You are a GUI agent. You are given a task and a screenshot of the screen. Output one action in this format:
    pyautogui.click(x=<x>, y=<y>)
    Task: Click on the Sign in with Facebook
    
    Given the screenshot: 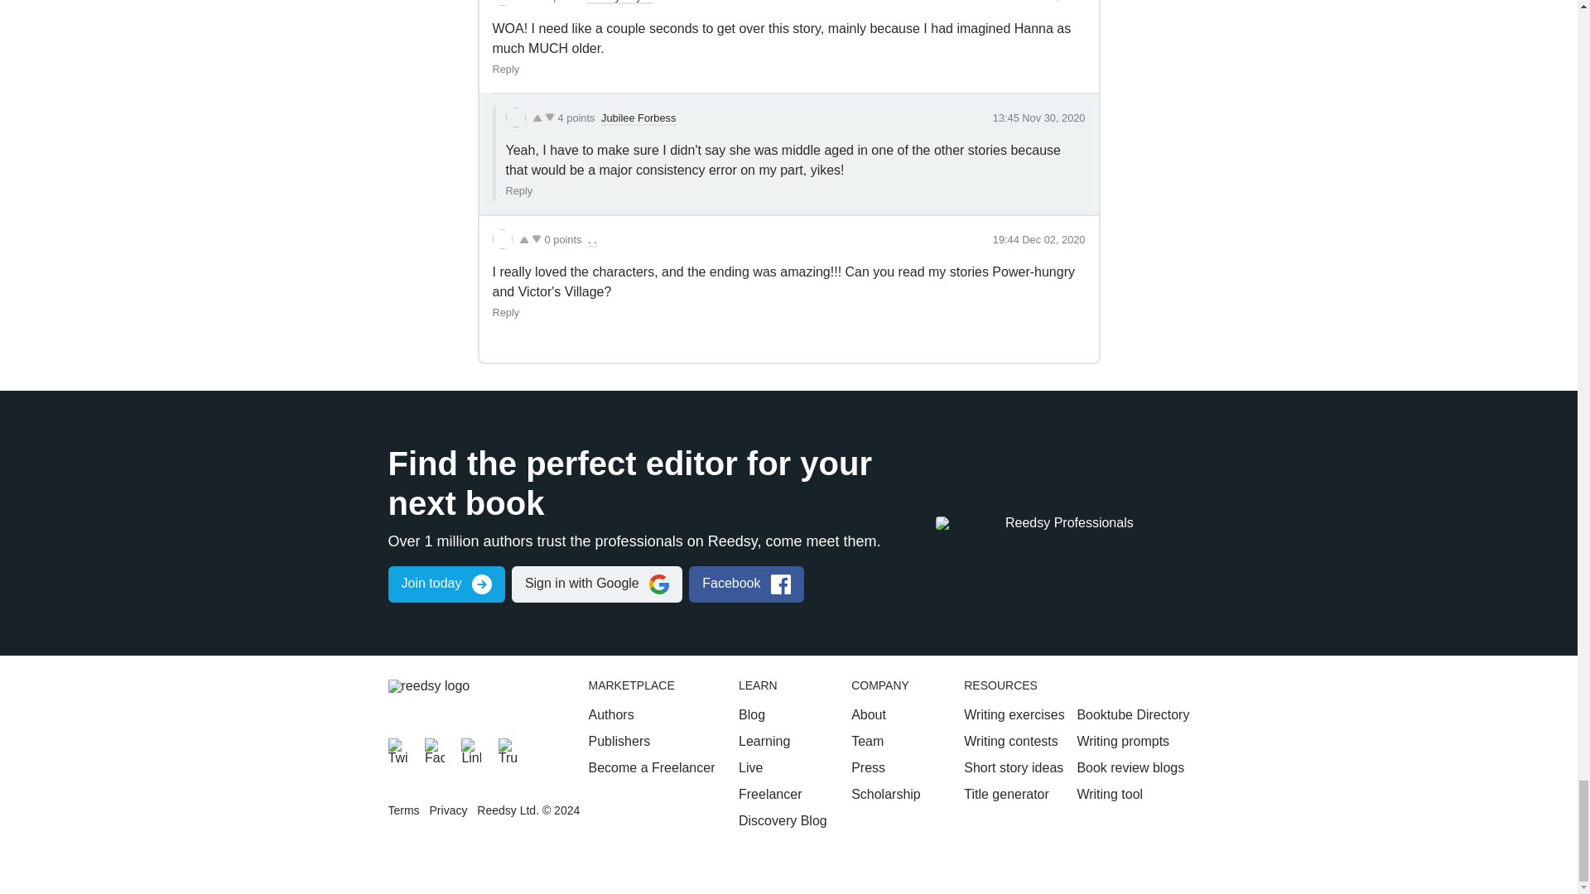 What is the action you would take?
    pyautogui.click(x=746, y=584)
    